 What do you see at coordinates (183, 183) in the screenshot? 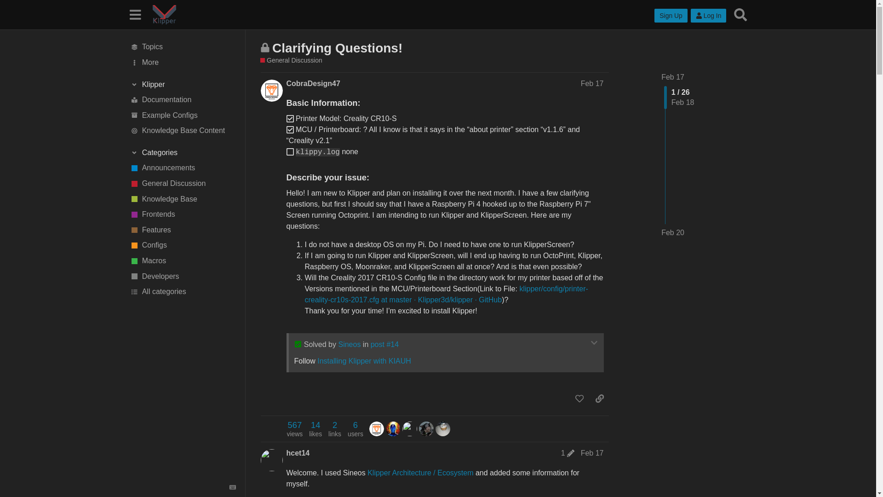
I see `General Discussion` at bounding box center [183, 183].